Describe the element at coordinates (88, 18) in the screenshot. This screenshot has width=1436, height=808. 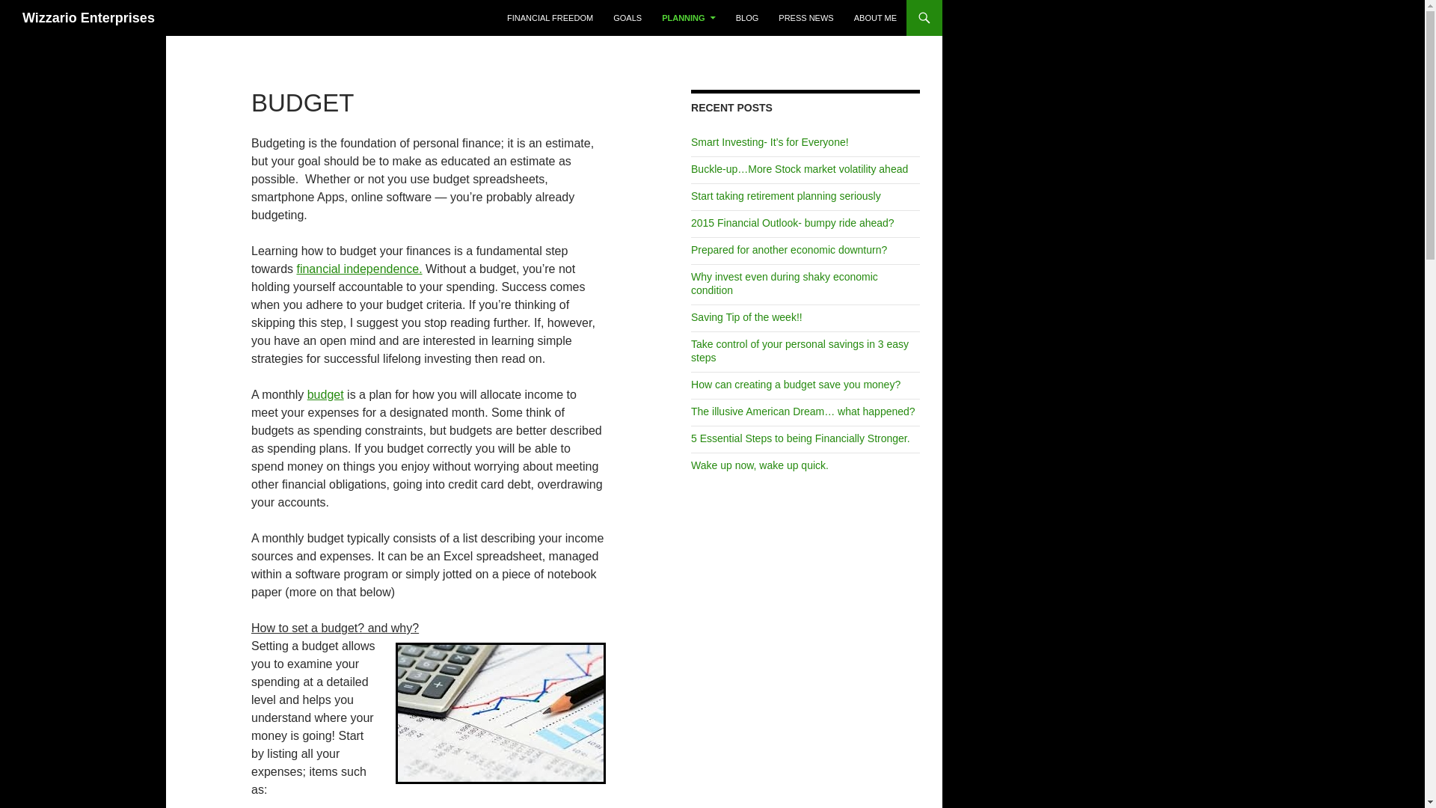
I see `Wizzario Enterprises` at that location.